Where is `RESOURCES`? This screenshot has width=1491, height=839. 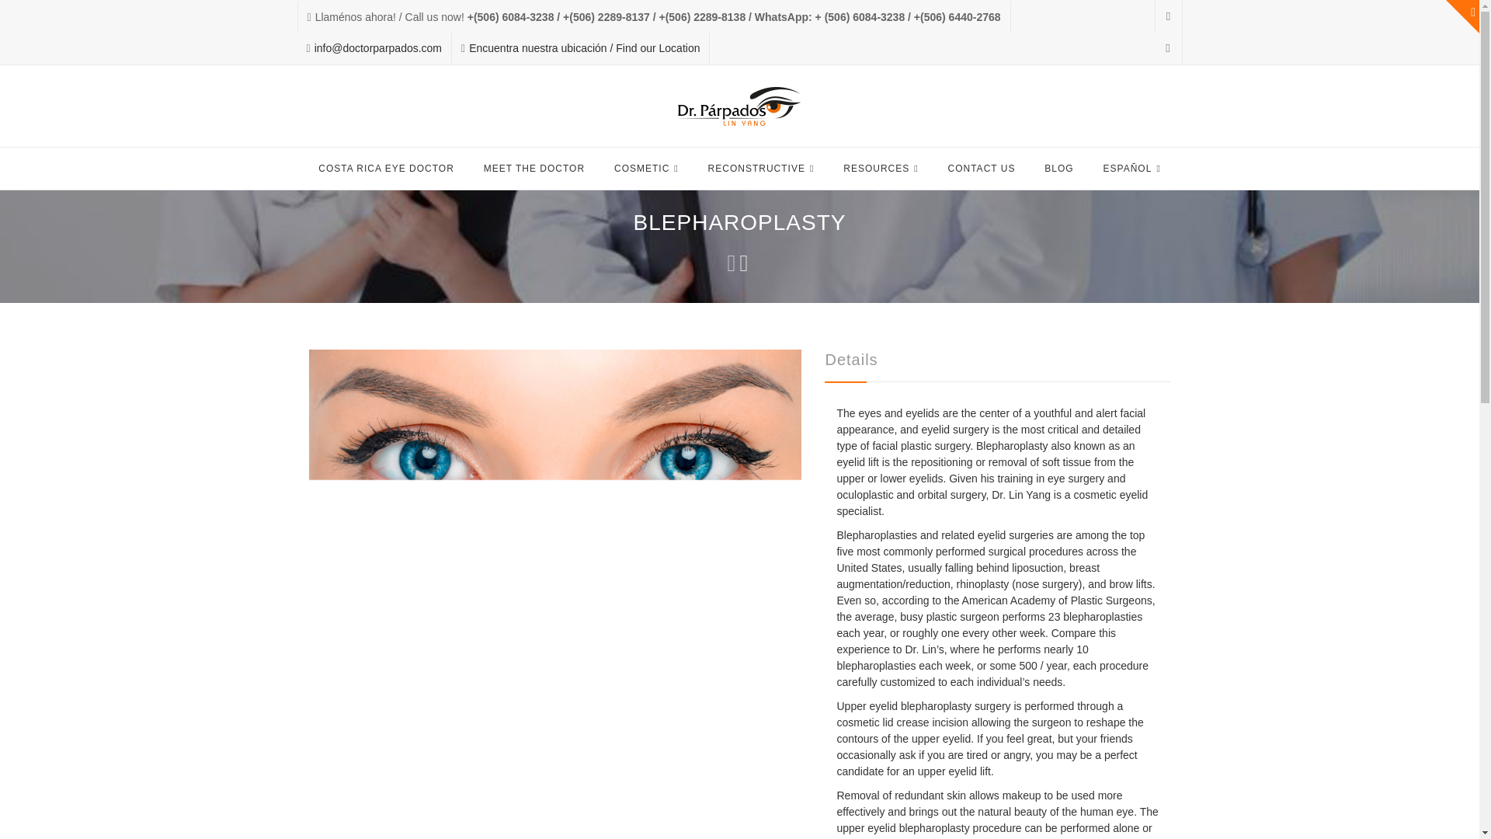
RESOURCES is located at coordinates (881, 169).